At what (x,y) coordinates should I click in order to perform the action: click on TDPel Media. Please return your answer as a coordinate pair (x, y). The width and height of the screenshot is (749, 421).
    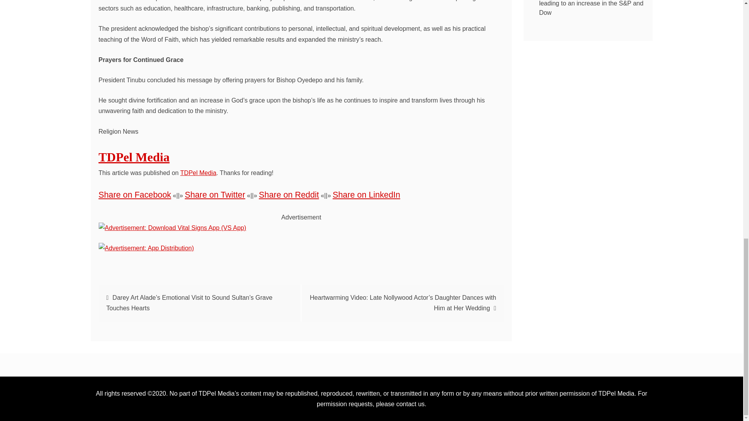
    Looking at the image, I should click on (133, 157).